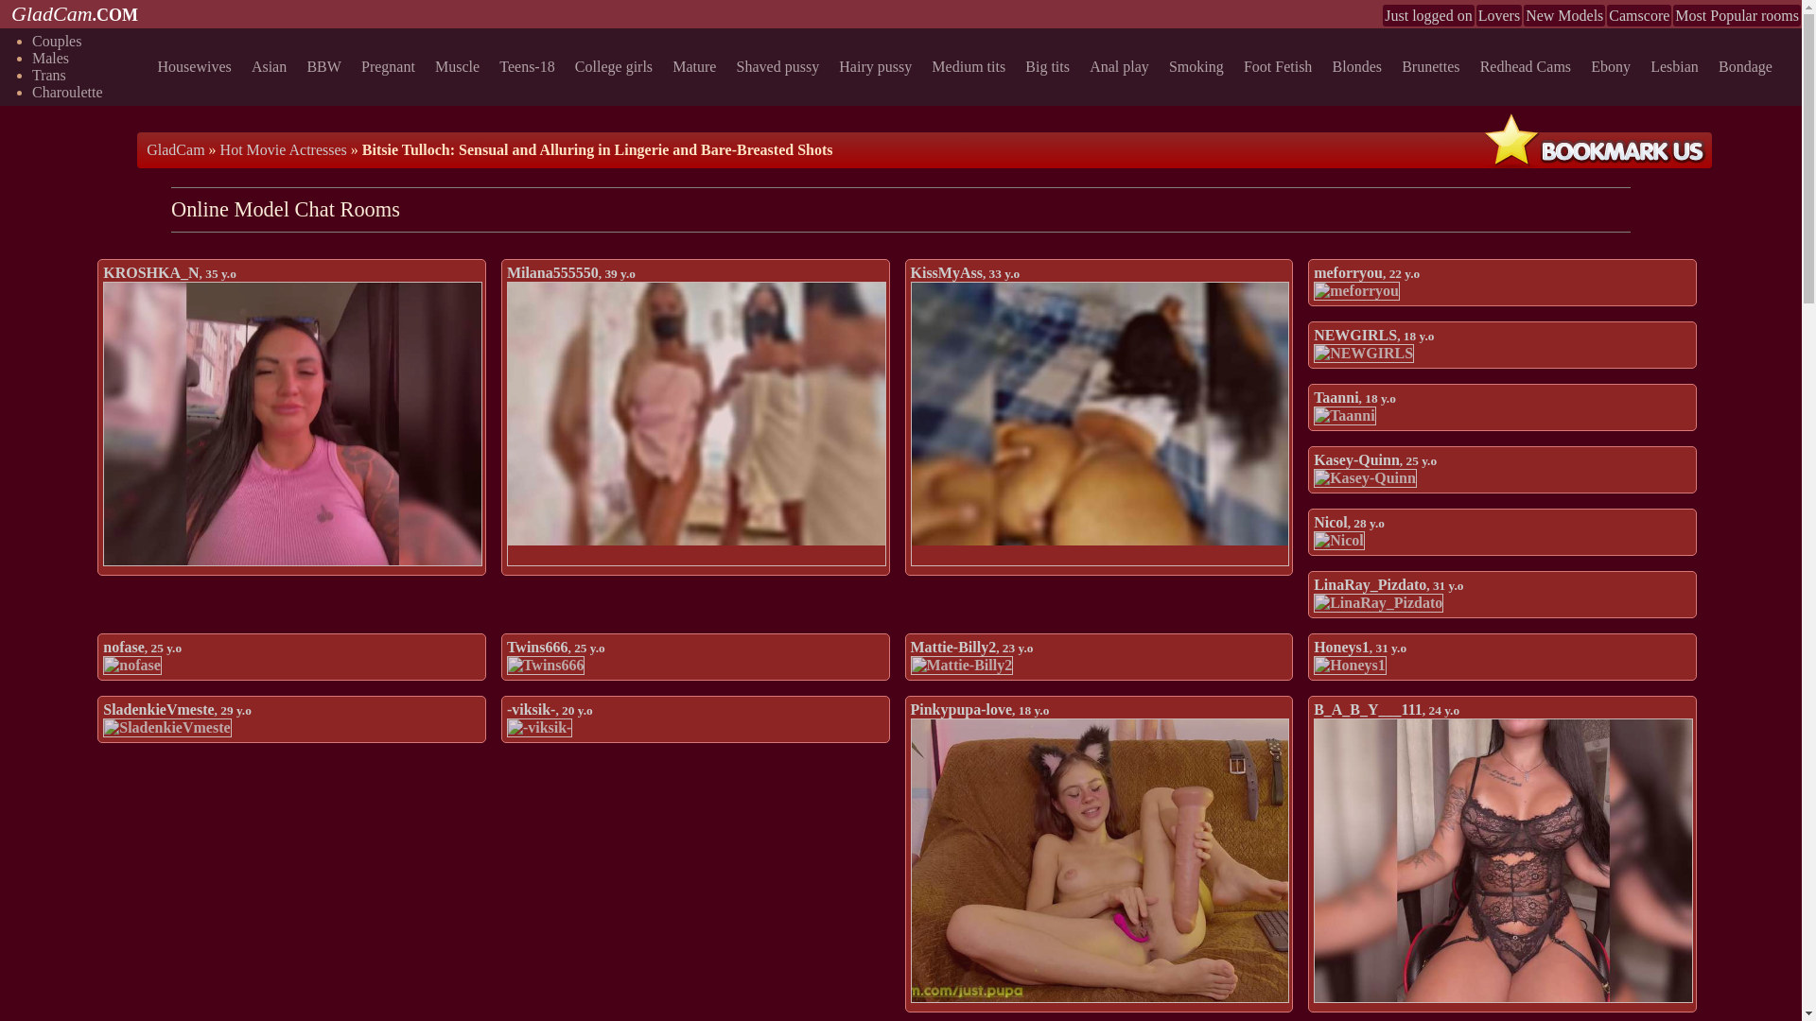 This screenshot has width=1816, height=1021. I want to click on Trans, so click(49, 75).